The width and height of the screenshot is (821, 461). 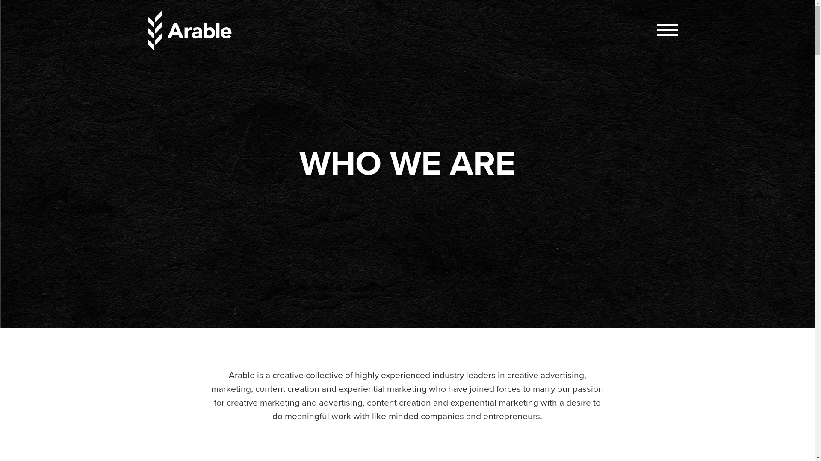 What do you see at coordinates (191, 31) in the screenshot?
I see `Return Home` at bounding box center [191, 31].